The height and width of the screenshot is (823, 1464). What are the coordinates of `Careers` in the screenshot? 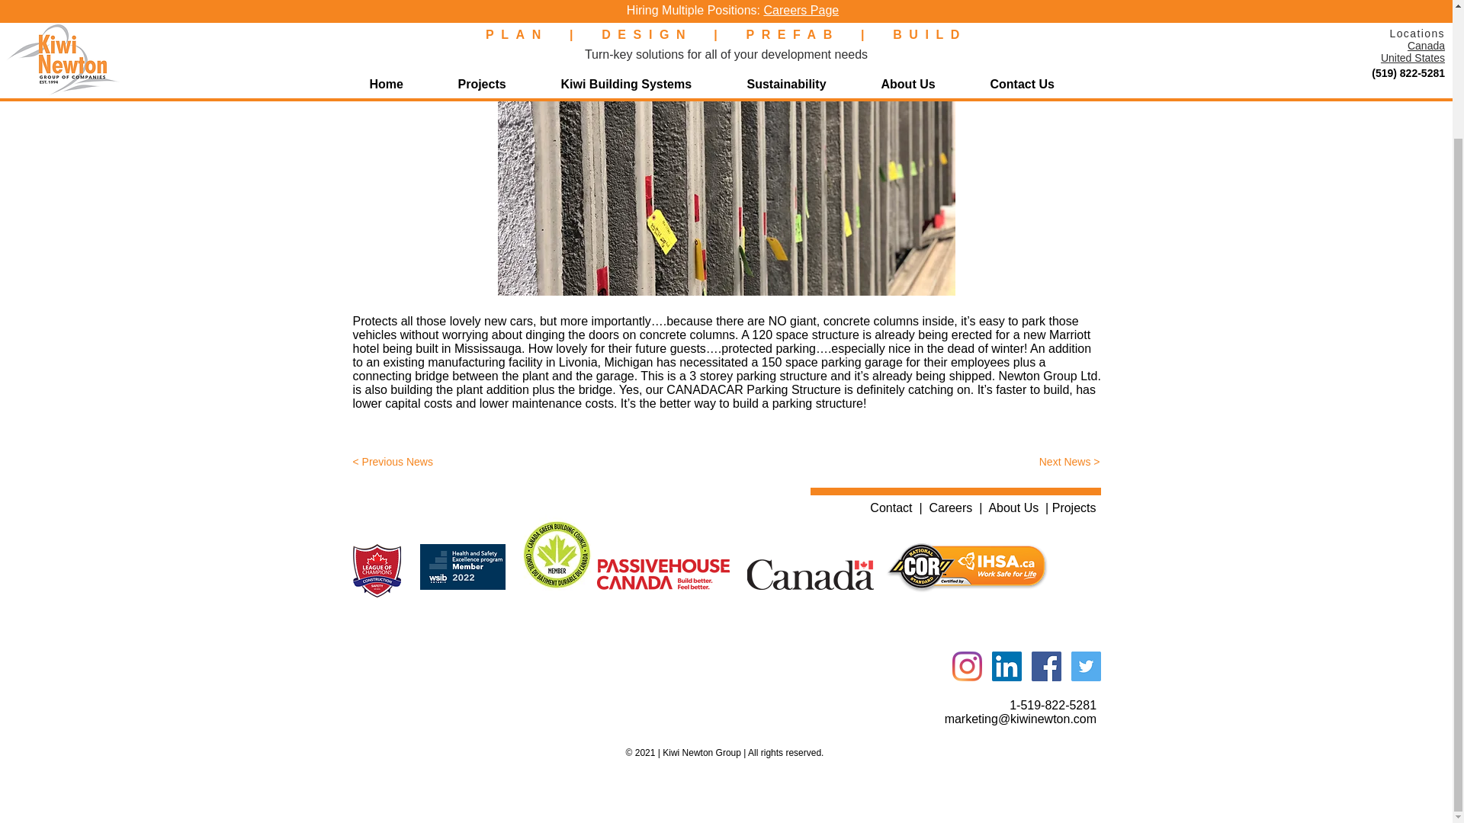 It's located at (950, 508).